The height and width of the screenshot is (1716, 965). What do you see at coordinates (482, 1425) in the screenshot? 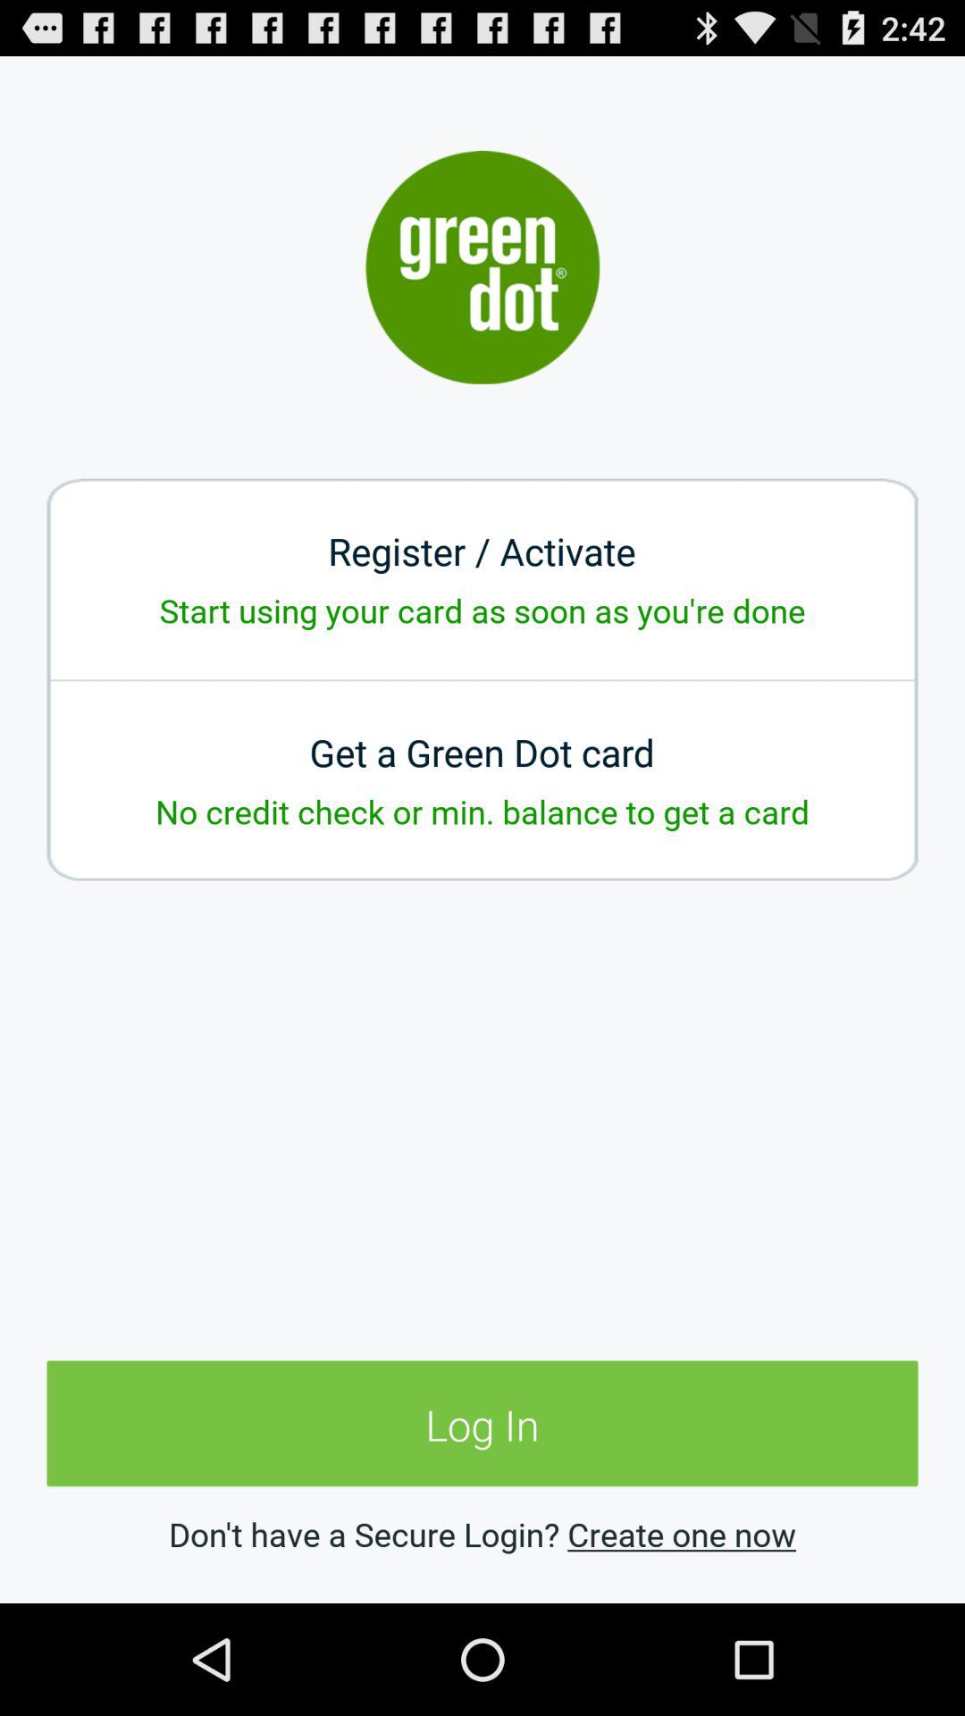
I see `open the item above don t have app` at bounding box center [482, 1425].